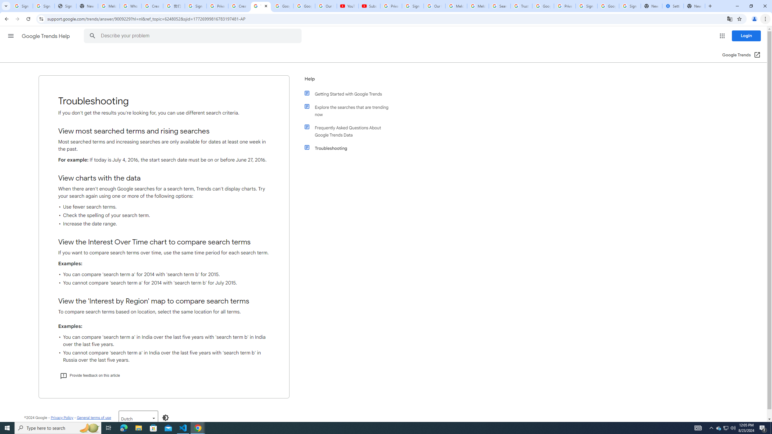 The height and width of the screenshot is (434, 772). What do you see at coordinates (351, 111) in the screenshot?
I see `Explore the searches that are trending now` at bounding box center [351, 111].